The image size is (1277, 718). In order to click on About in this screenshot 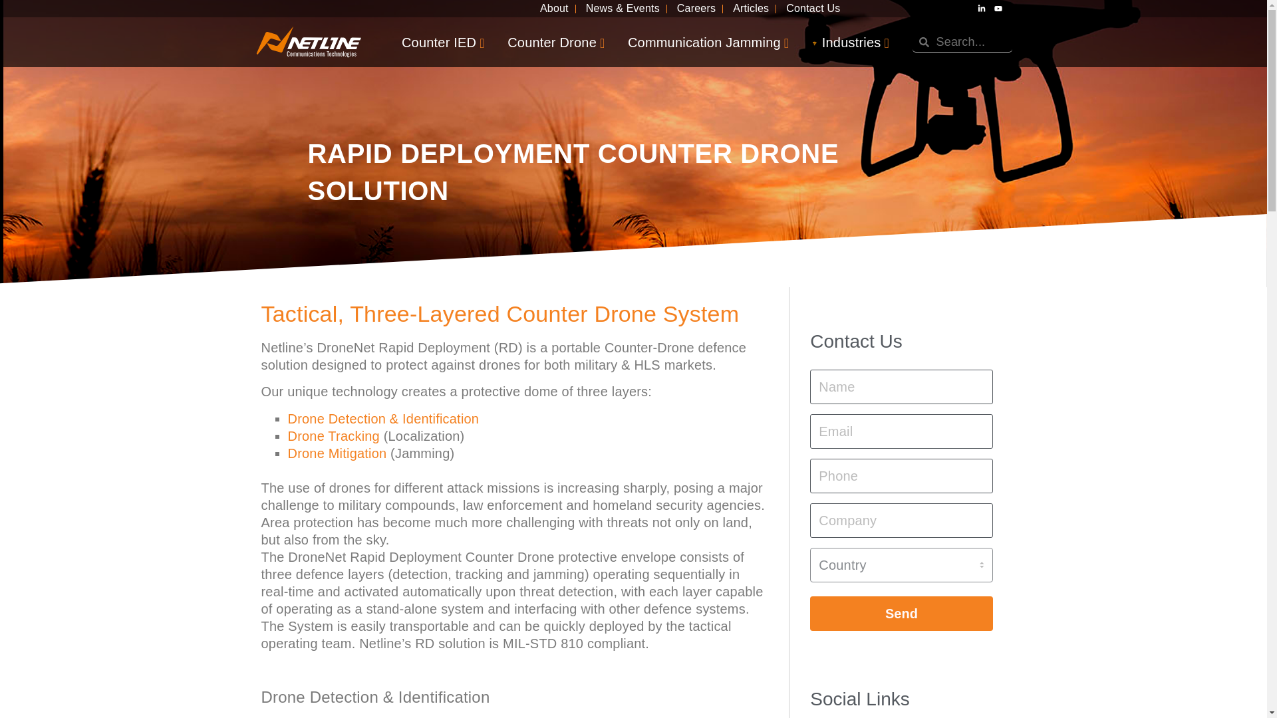, I will do `click(552, 8)`.